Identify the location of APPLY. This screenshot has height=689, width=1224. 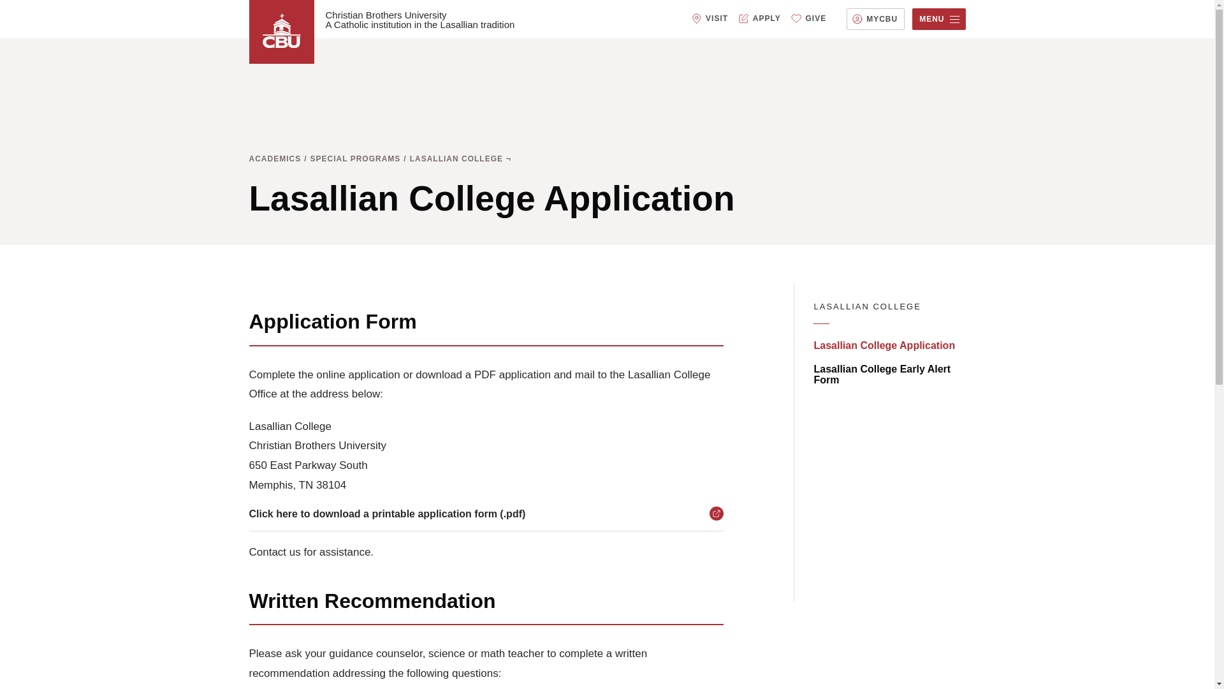
(766, 19).